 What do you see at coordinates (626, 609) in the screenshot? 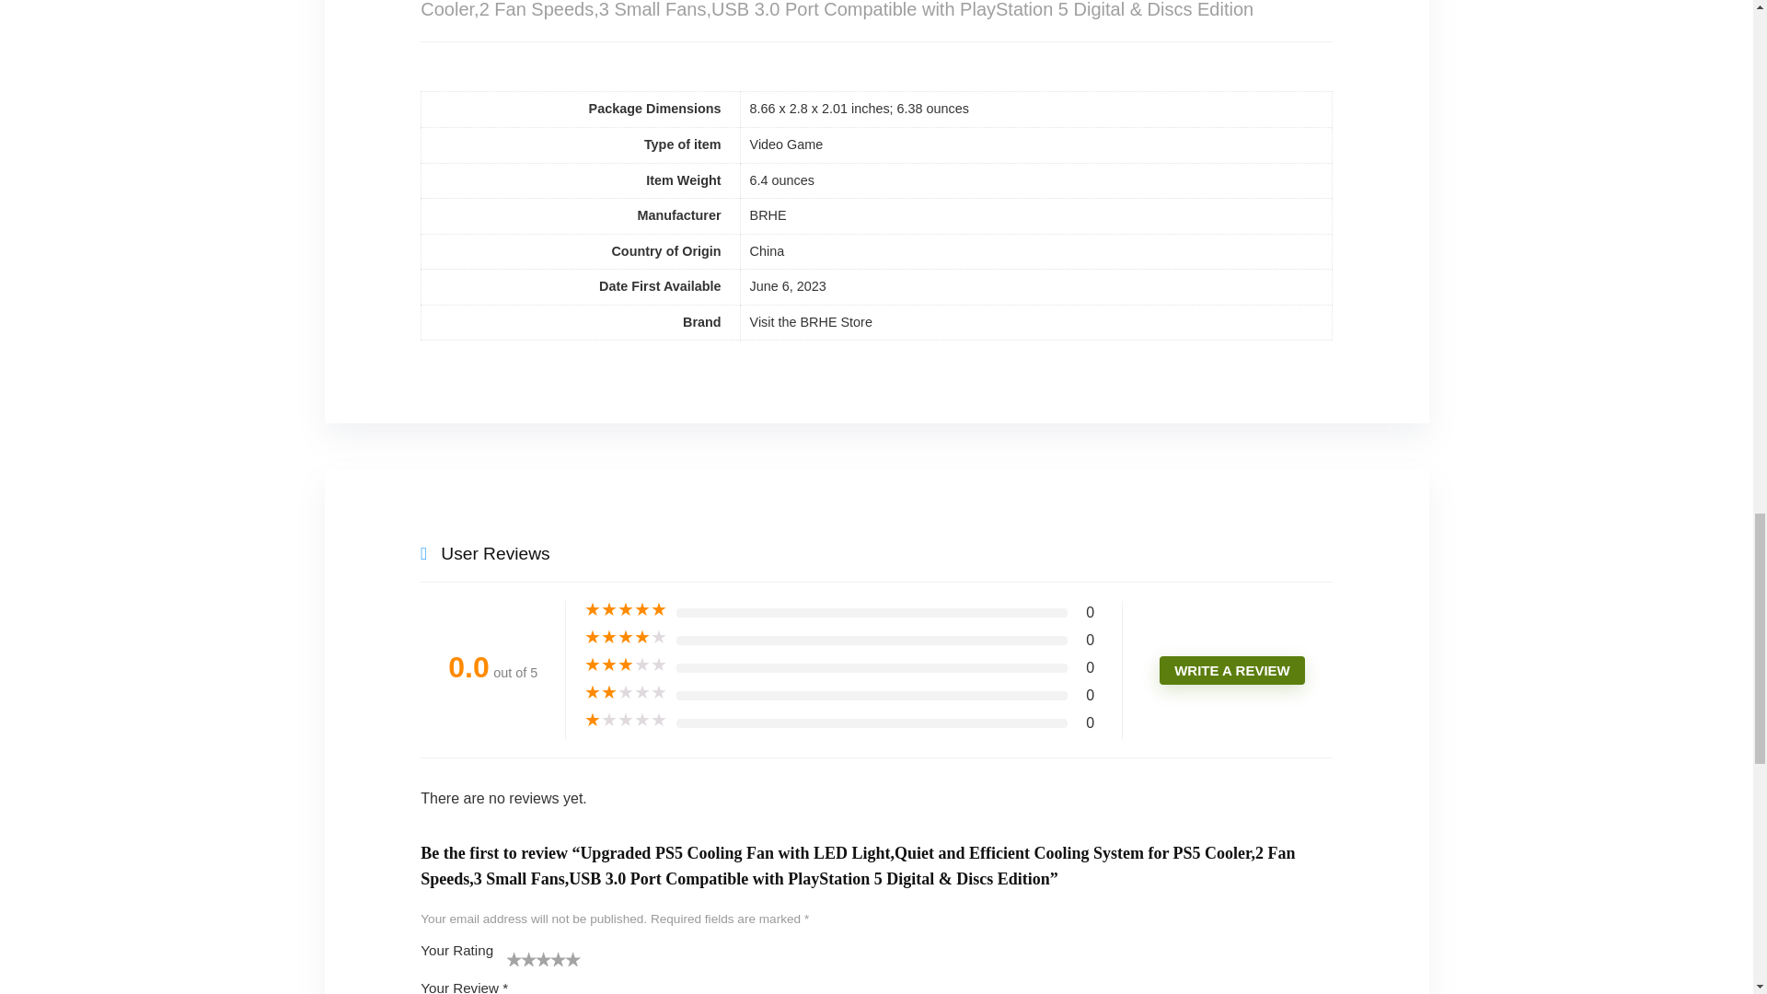
I see `Rated 5 out of 5` at bounding box center [626, 609].